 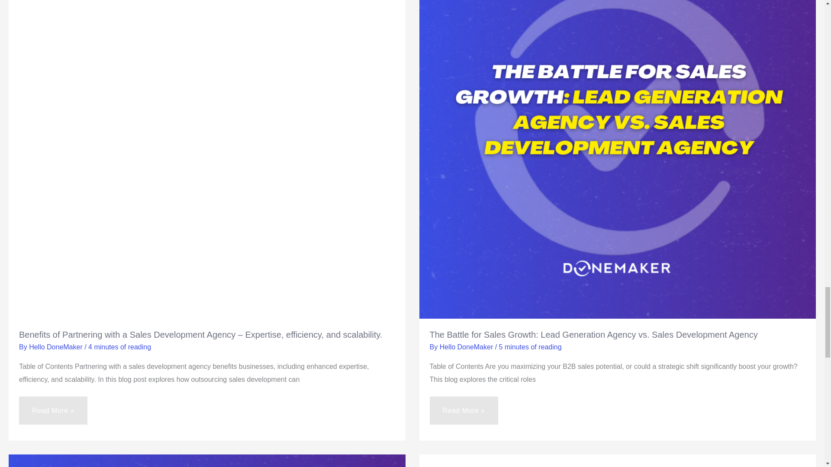 What do you see at coordinates (57, 347) in the screenshot?
I see `Hello DoneMaker` at bounding box center [57, 347].